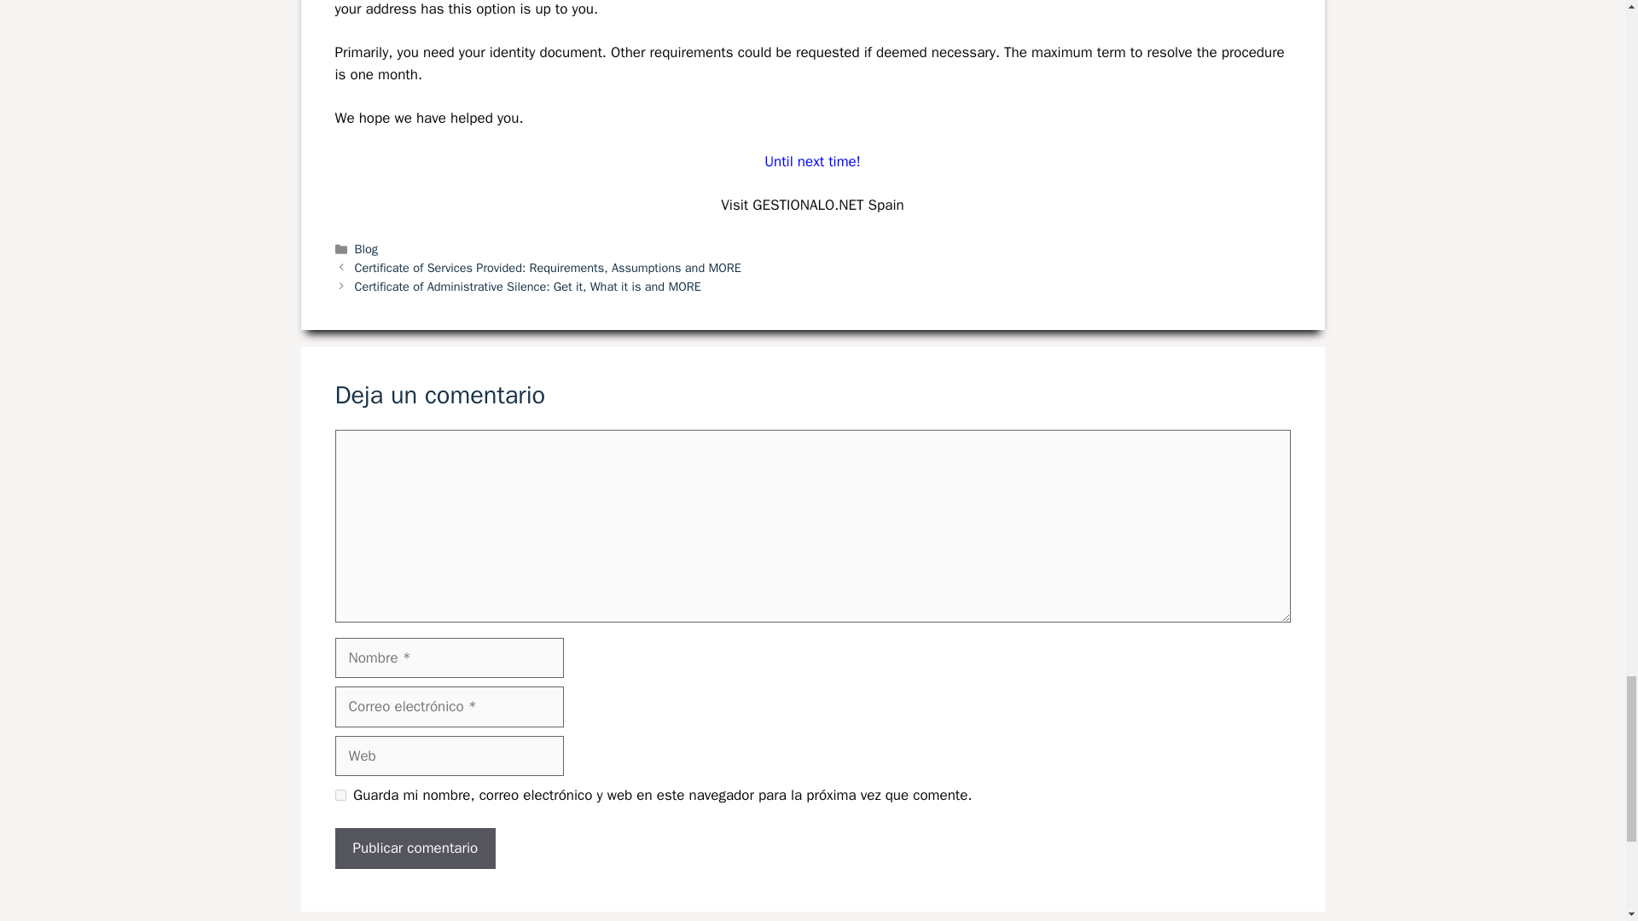 The image size is (1638, 921). I want to click on Blog, so click(367, 249).